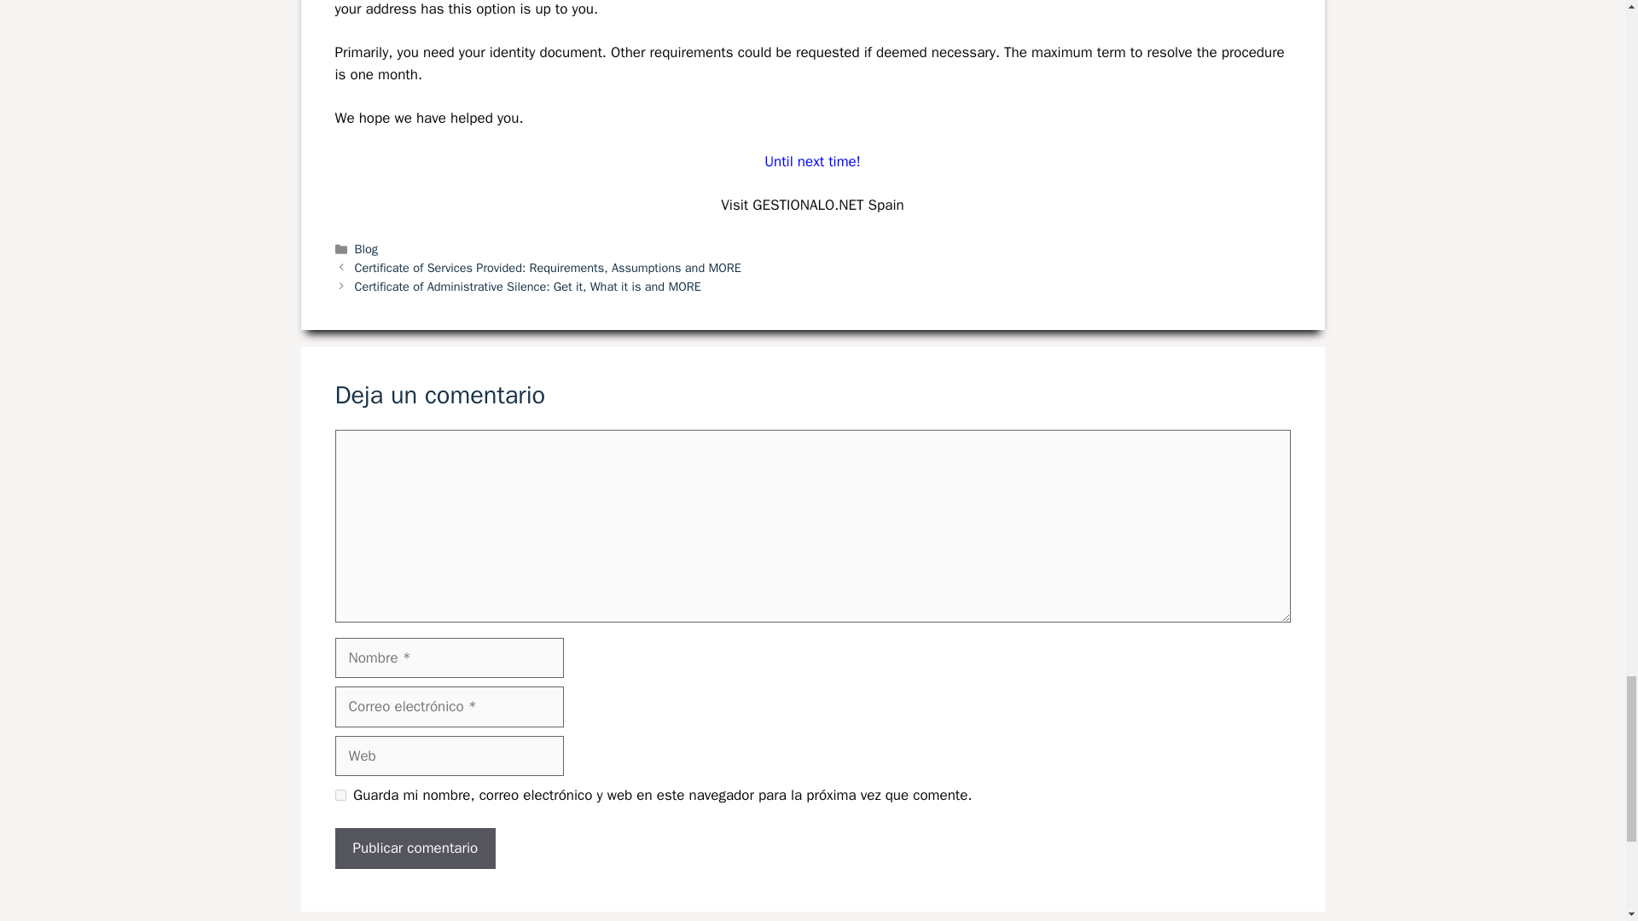 The image size is (1638, 921). I want to click on Blog, so click(367, 249).